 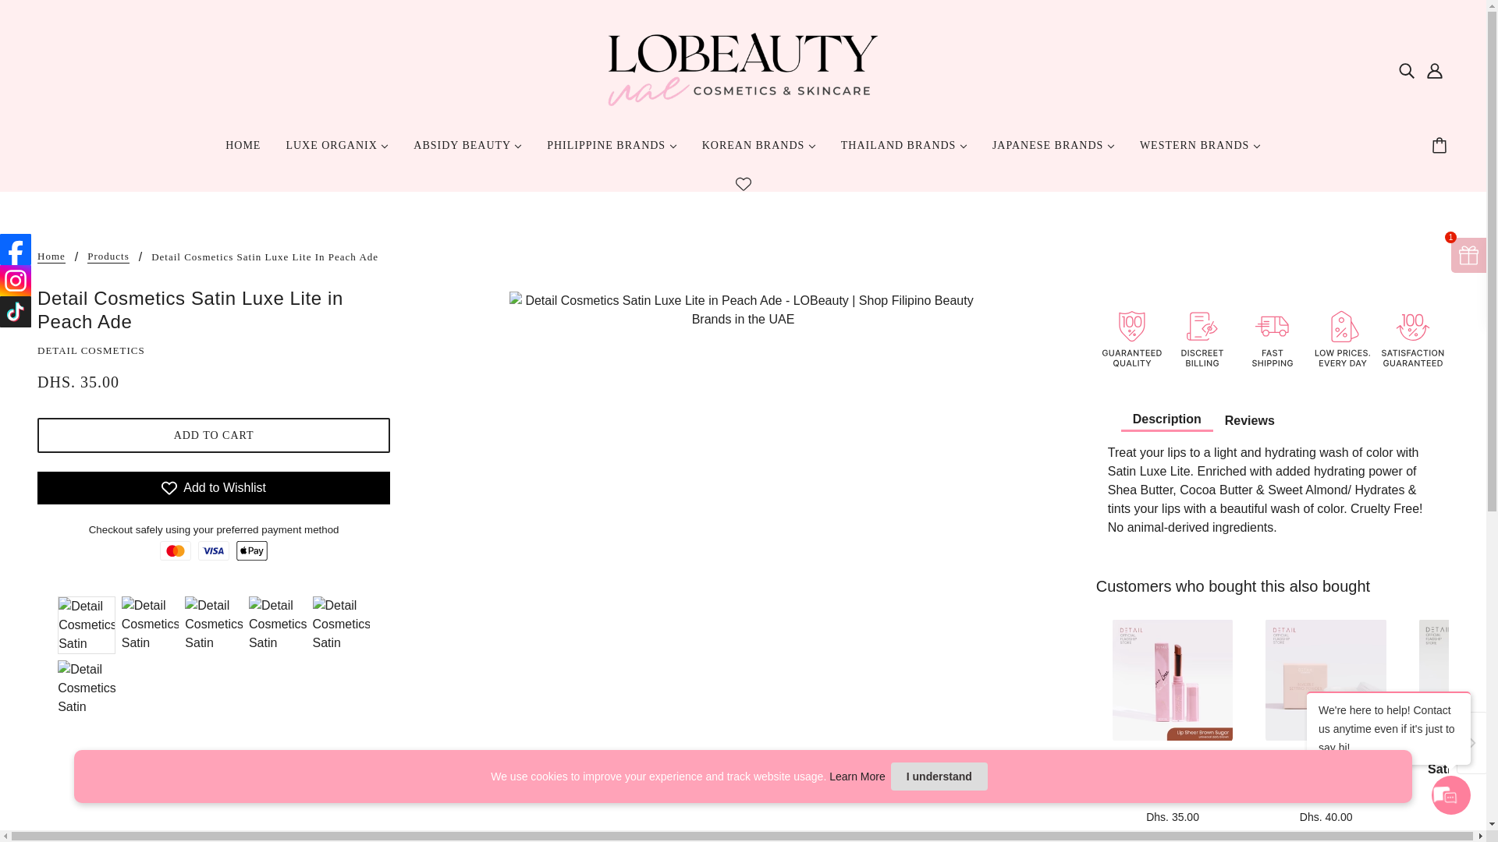 I want to click on ABSIDY BEAUTY, so click(x=468, y=151).